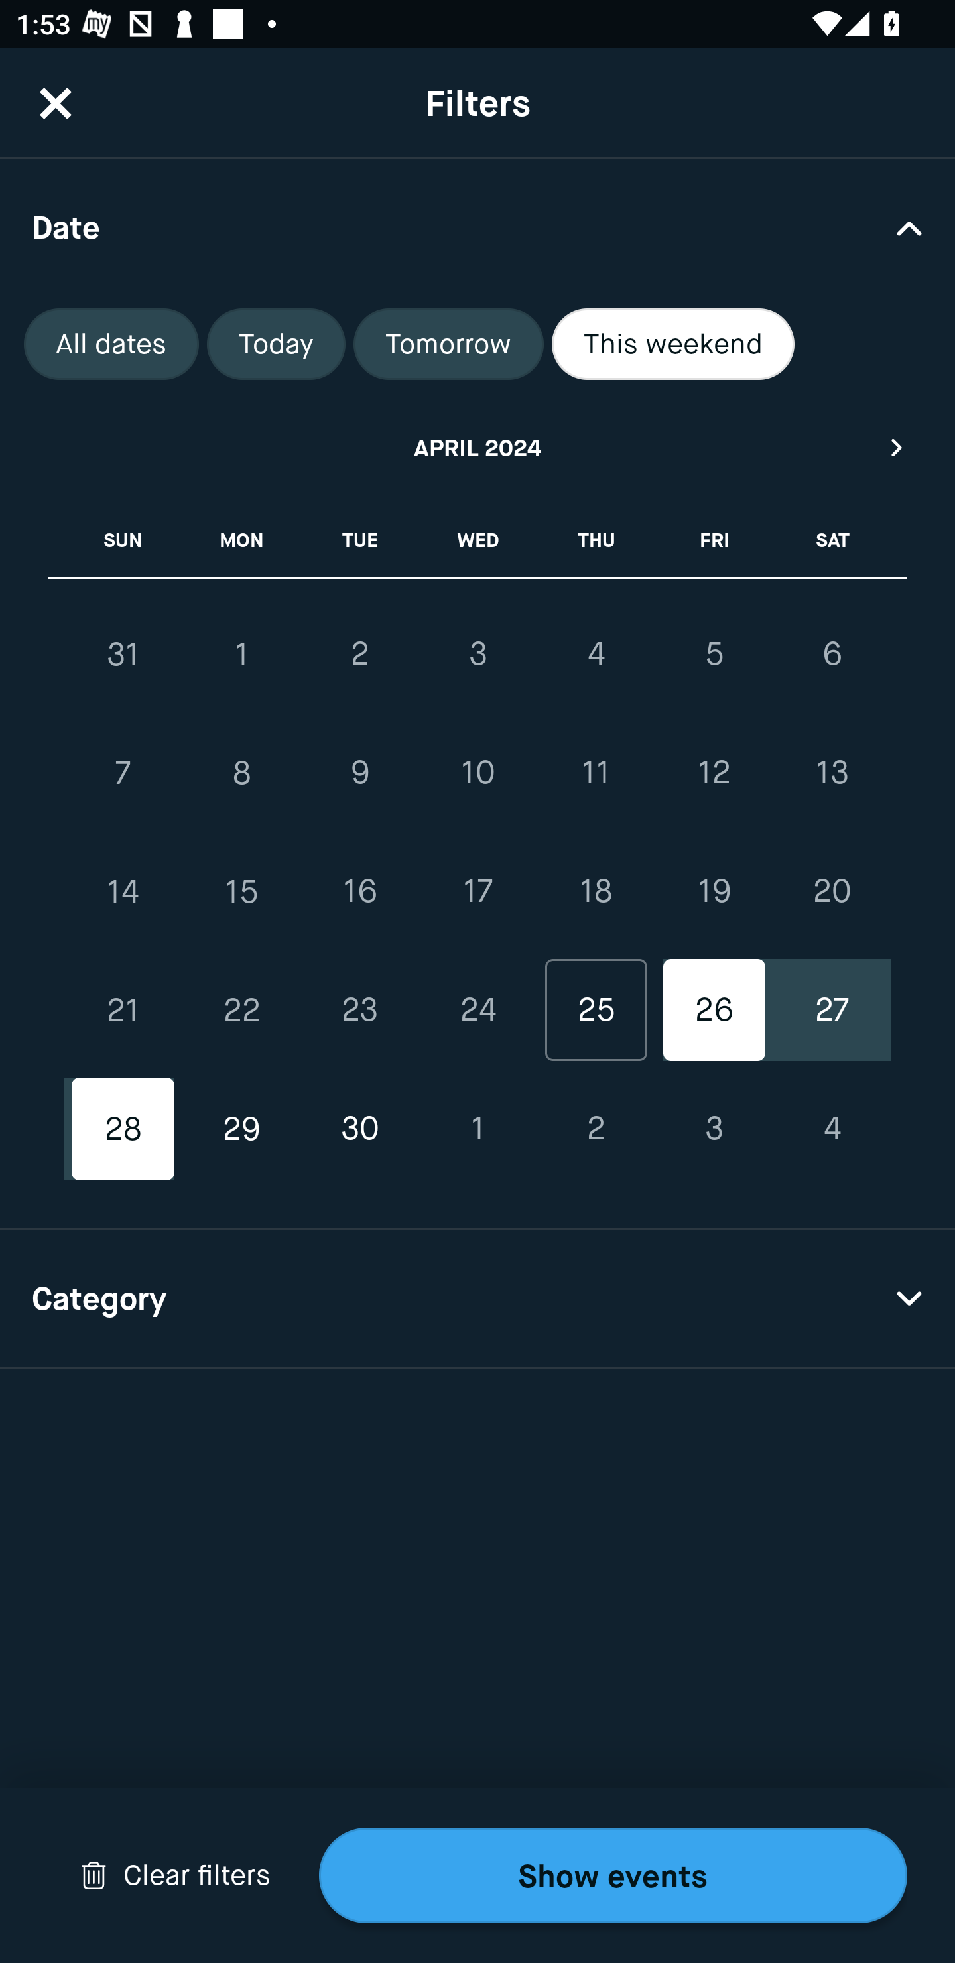 The height and width of the screenshot is (1963, 955). I want to click on 3, so click(477, 653).